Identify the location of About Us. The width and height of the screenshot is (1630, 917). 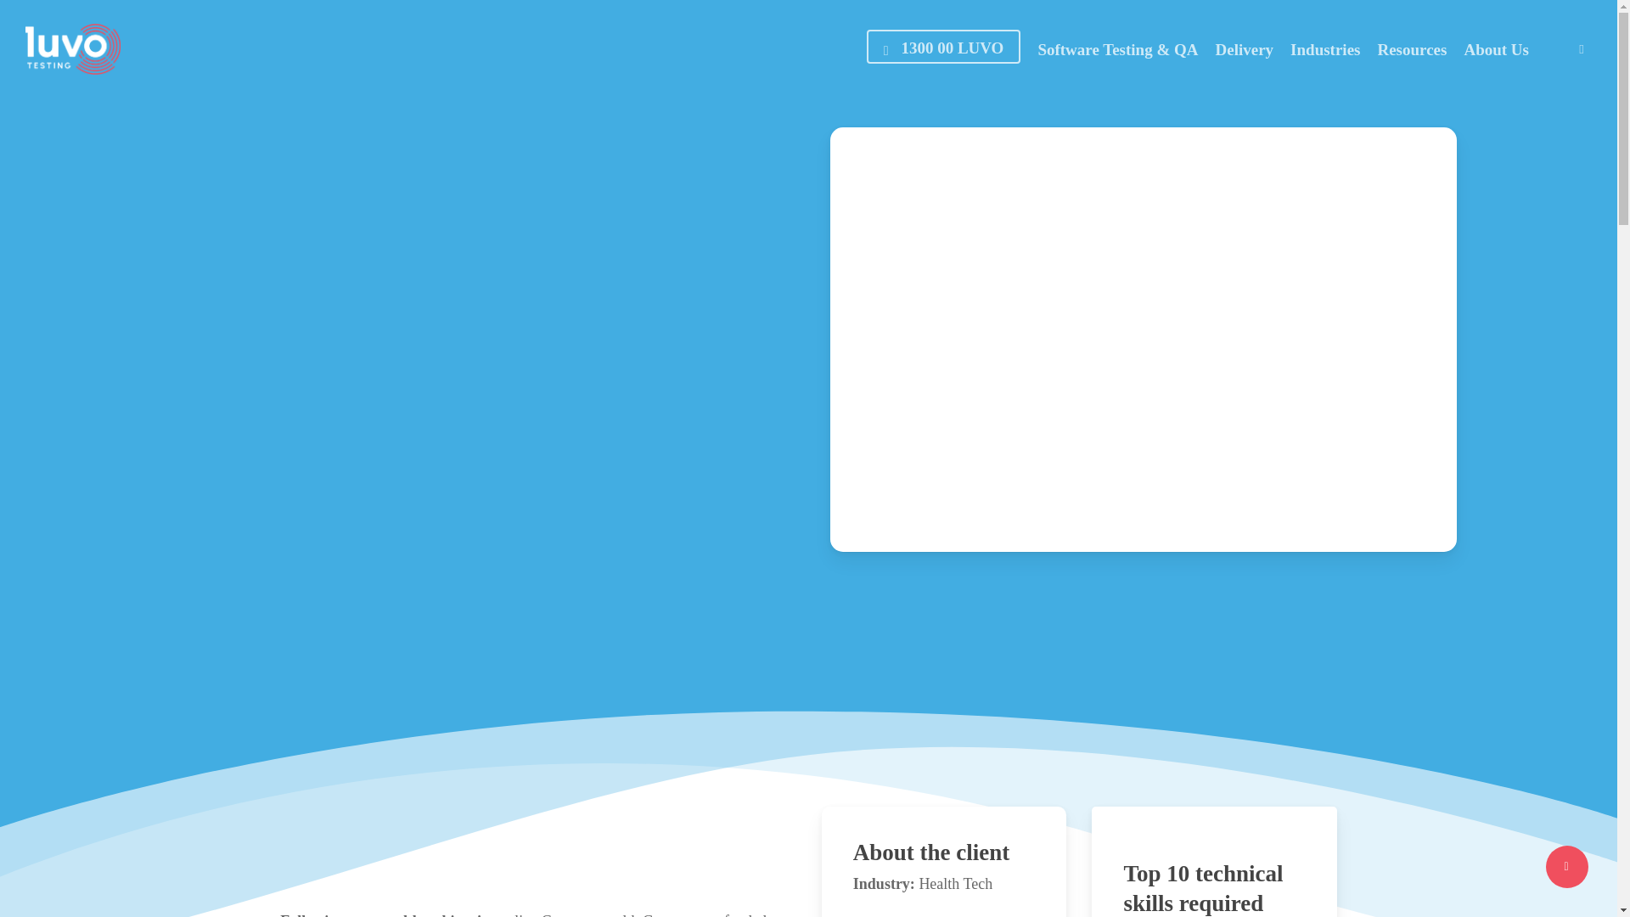
(1496, 49).